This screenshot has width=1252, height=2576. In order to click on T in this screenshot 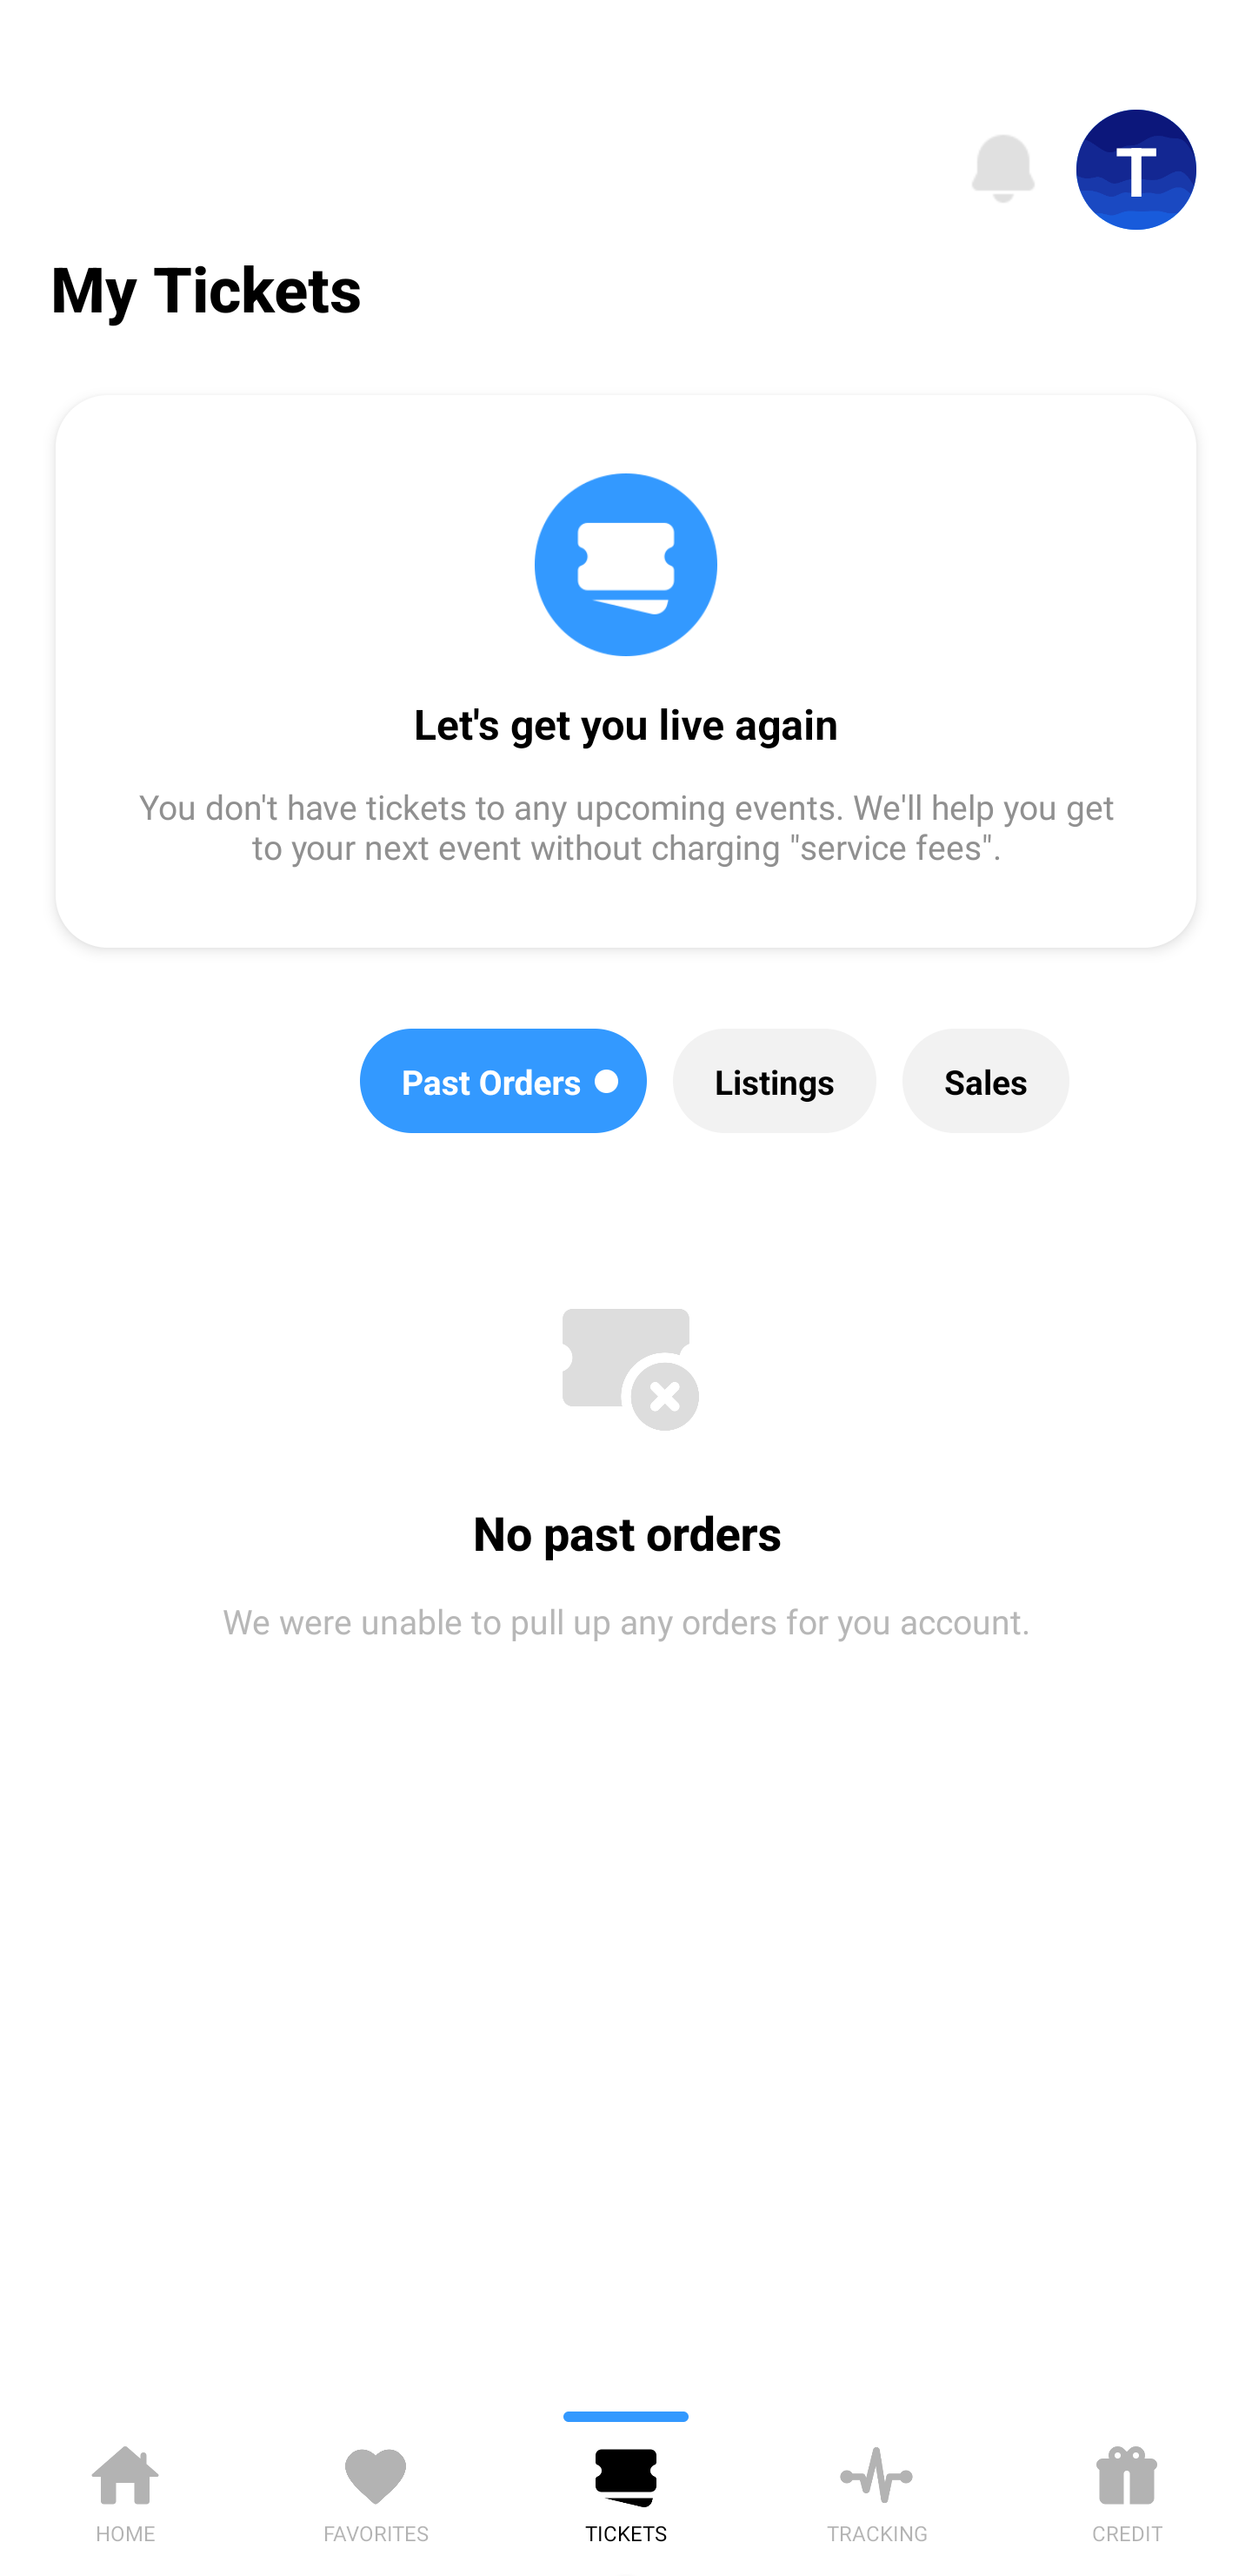, I will do `click(1136, 170)`.